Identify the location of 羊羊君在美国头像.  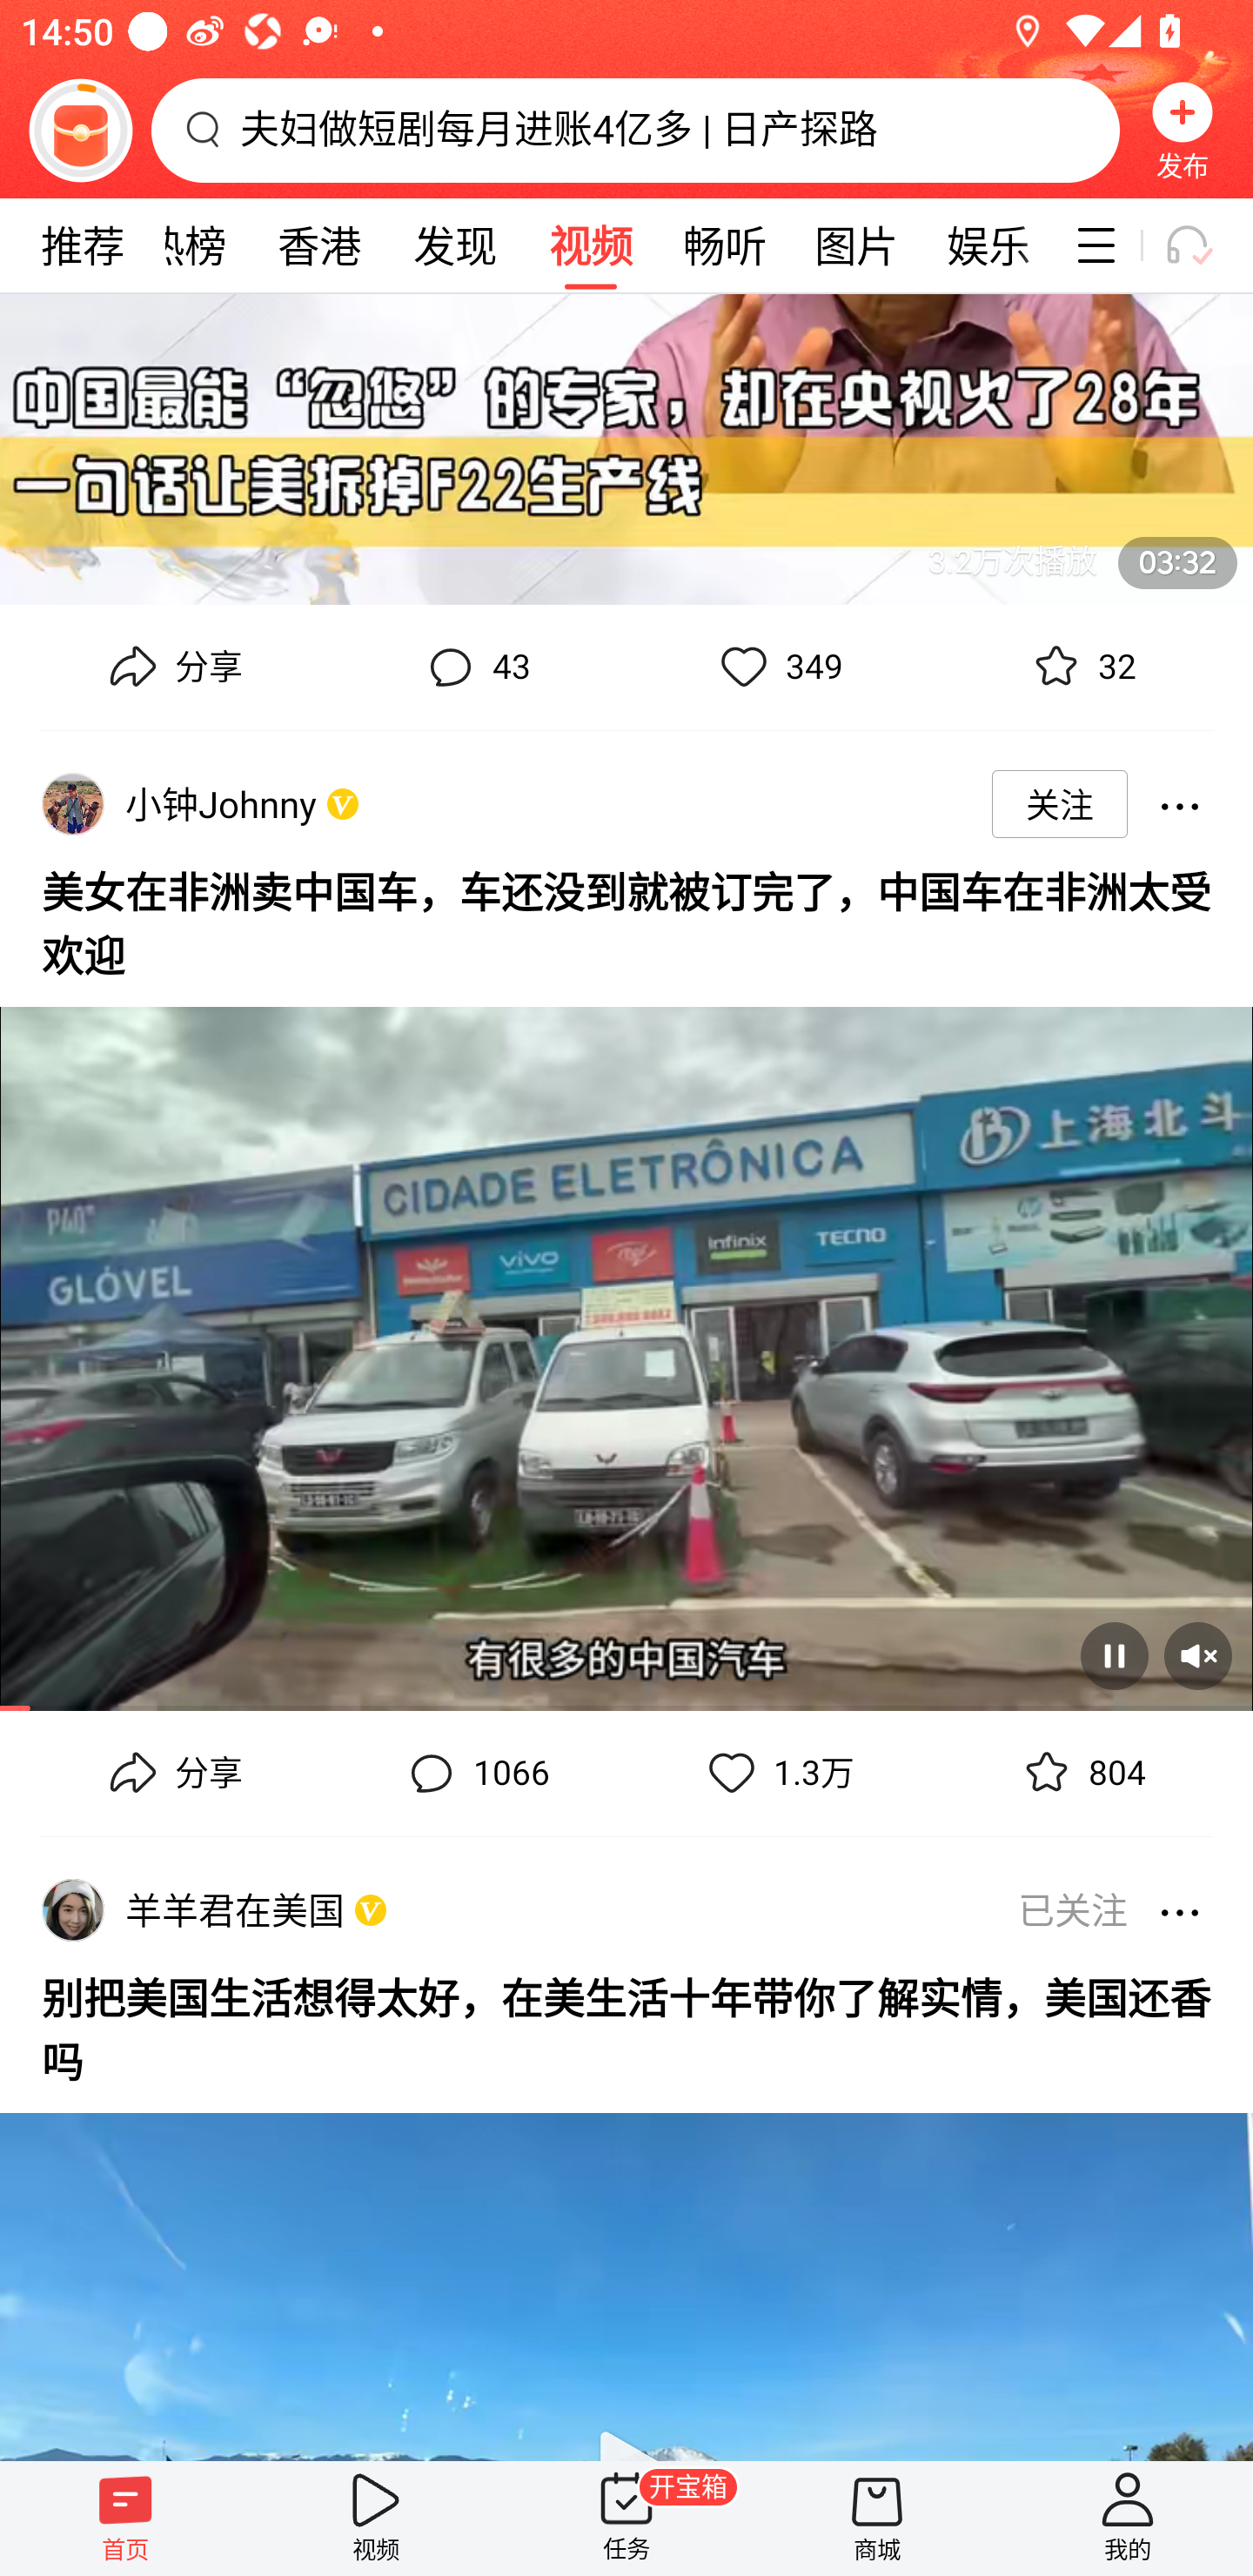
(72, 1909).